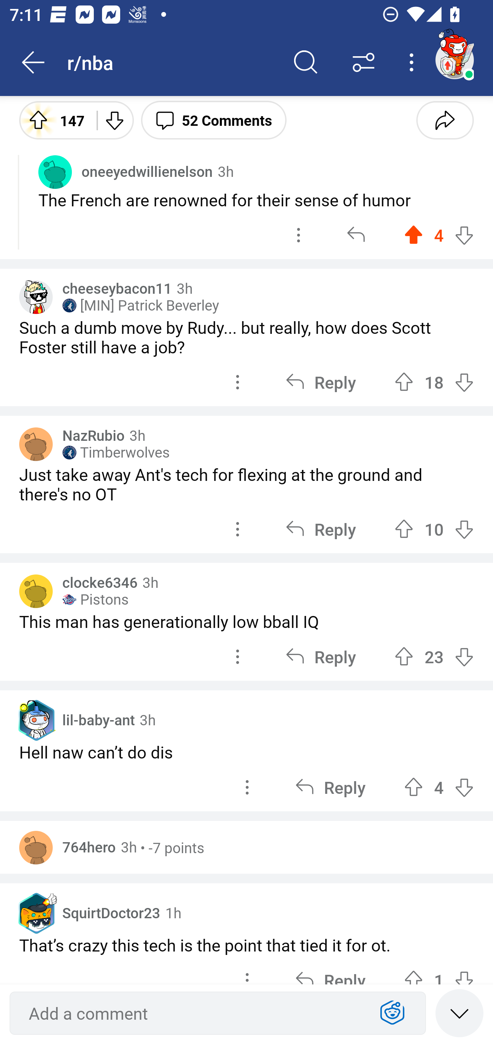  What do you see at coordinates (95, 599) in the screenshot?
I see `￼ Pistons` at bounding box center [95, 599].